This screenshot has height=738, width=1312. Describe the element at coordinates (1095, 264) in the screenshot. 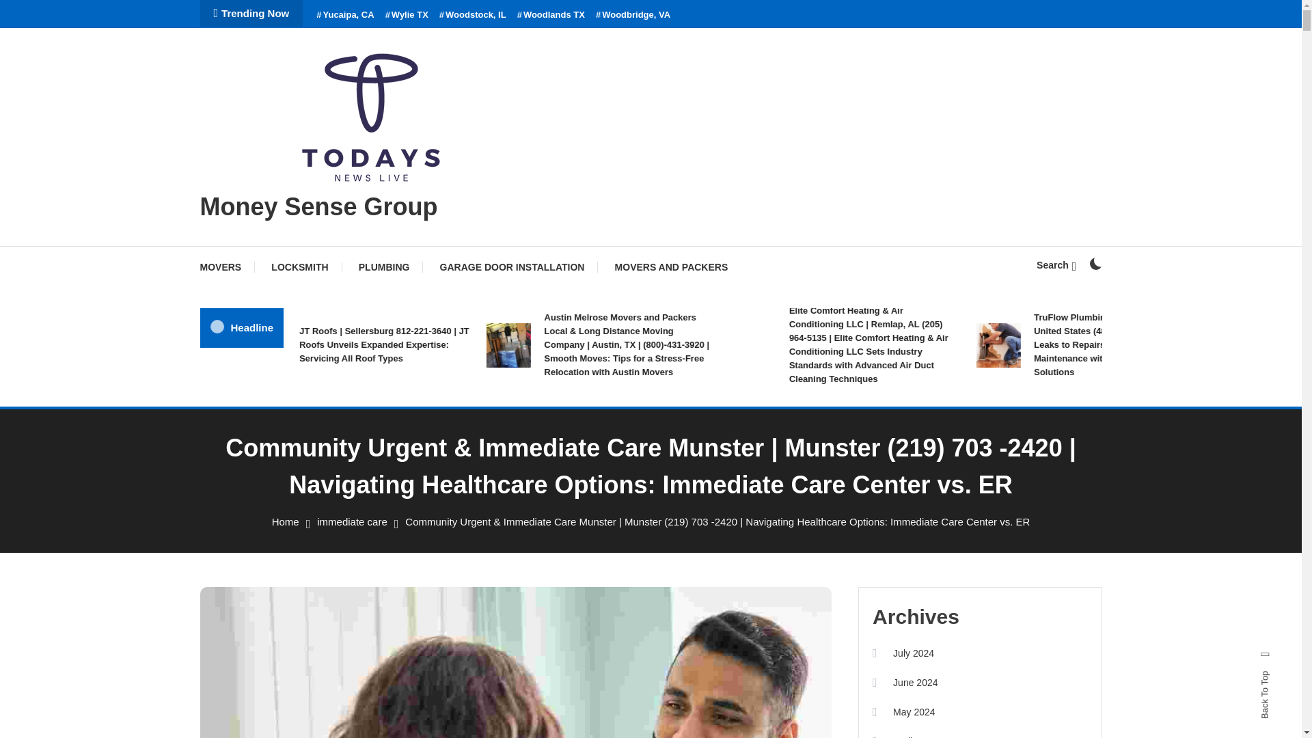

I see `on` at that location.